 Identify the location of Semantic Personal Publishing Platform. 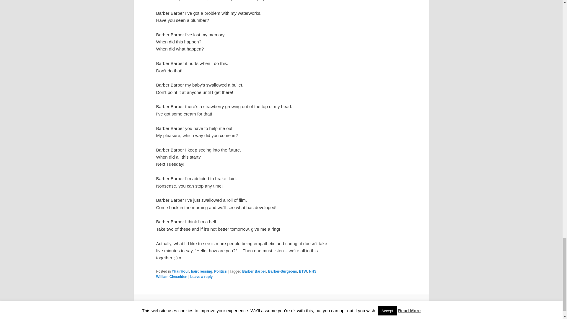
(281, 306).